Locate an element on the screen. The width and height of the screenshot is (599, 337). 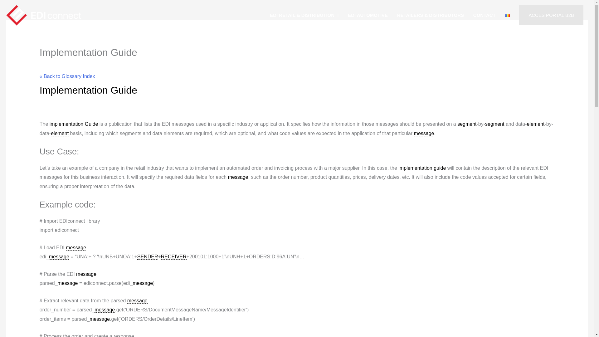
Implementation Guide is located at coordinates (88, 90).